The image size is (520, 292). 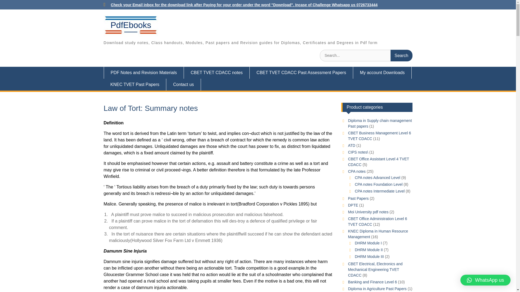 What do you see at coordinates (368, 243) in the screenshot?
I see `DHRM Module I` at bounding box center [368, 243].